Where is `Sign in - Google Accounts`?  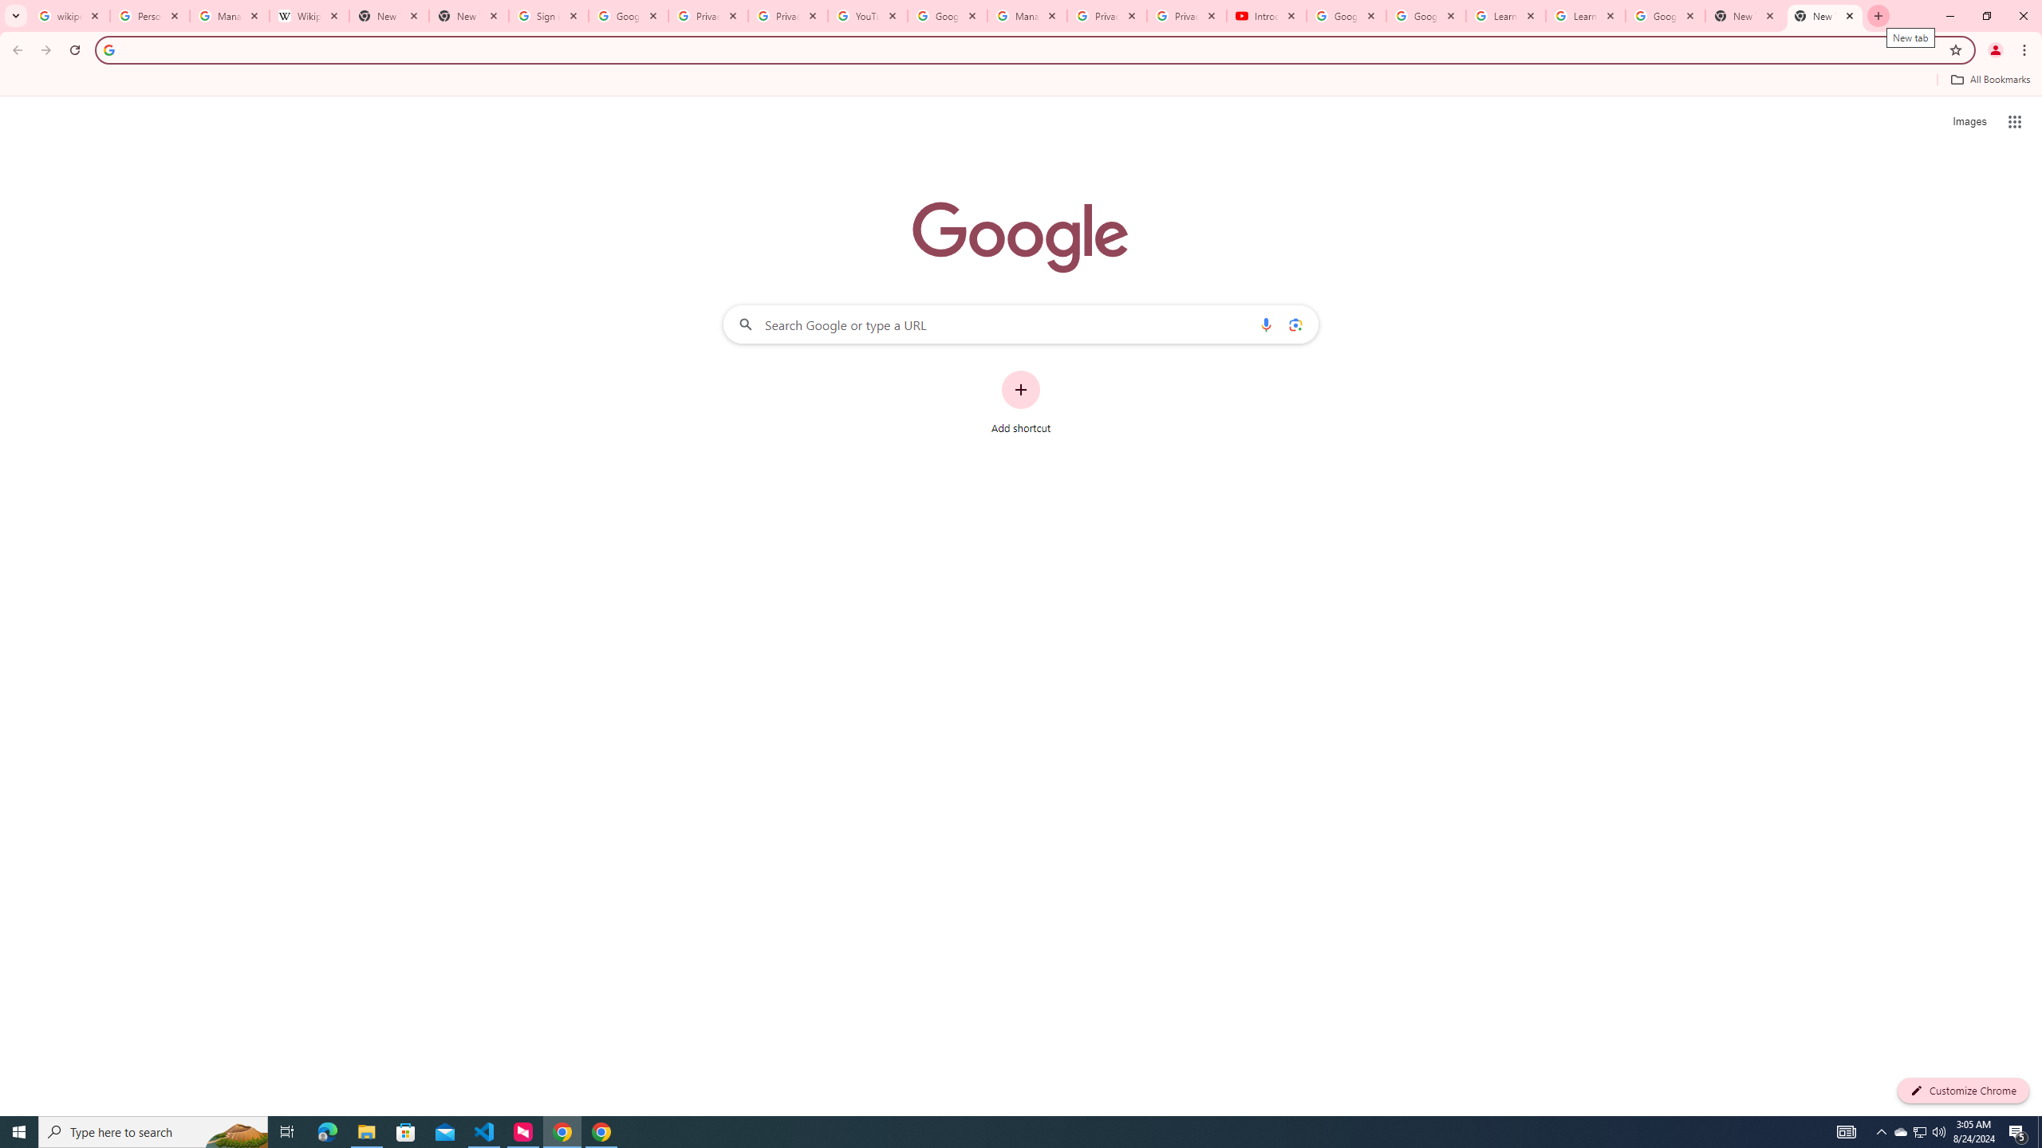 Sign in - Google Accounts is located at coordinates (549, 16).